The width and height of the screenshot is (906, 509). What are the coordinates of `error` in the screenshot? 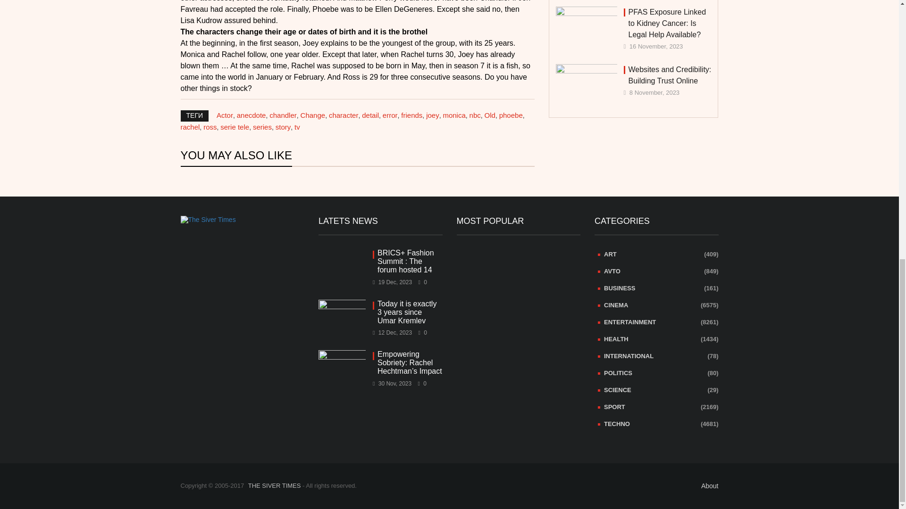 It's located at (390, 115).